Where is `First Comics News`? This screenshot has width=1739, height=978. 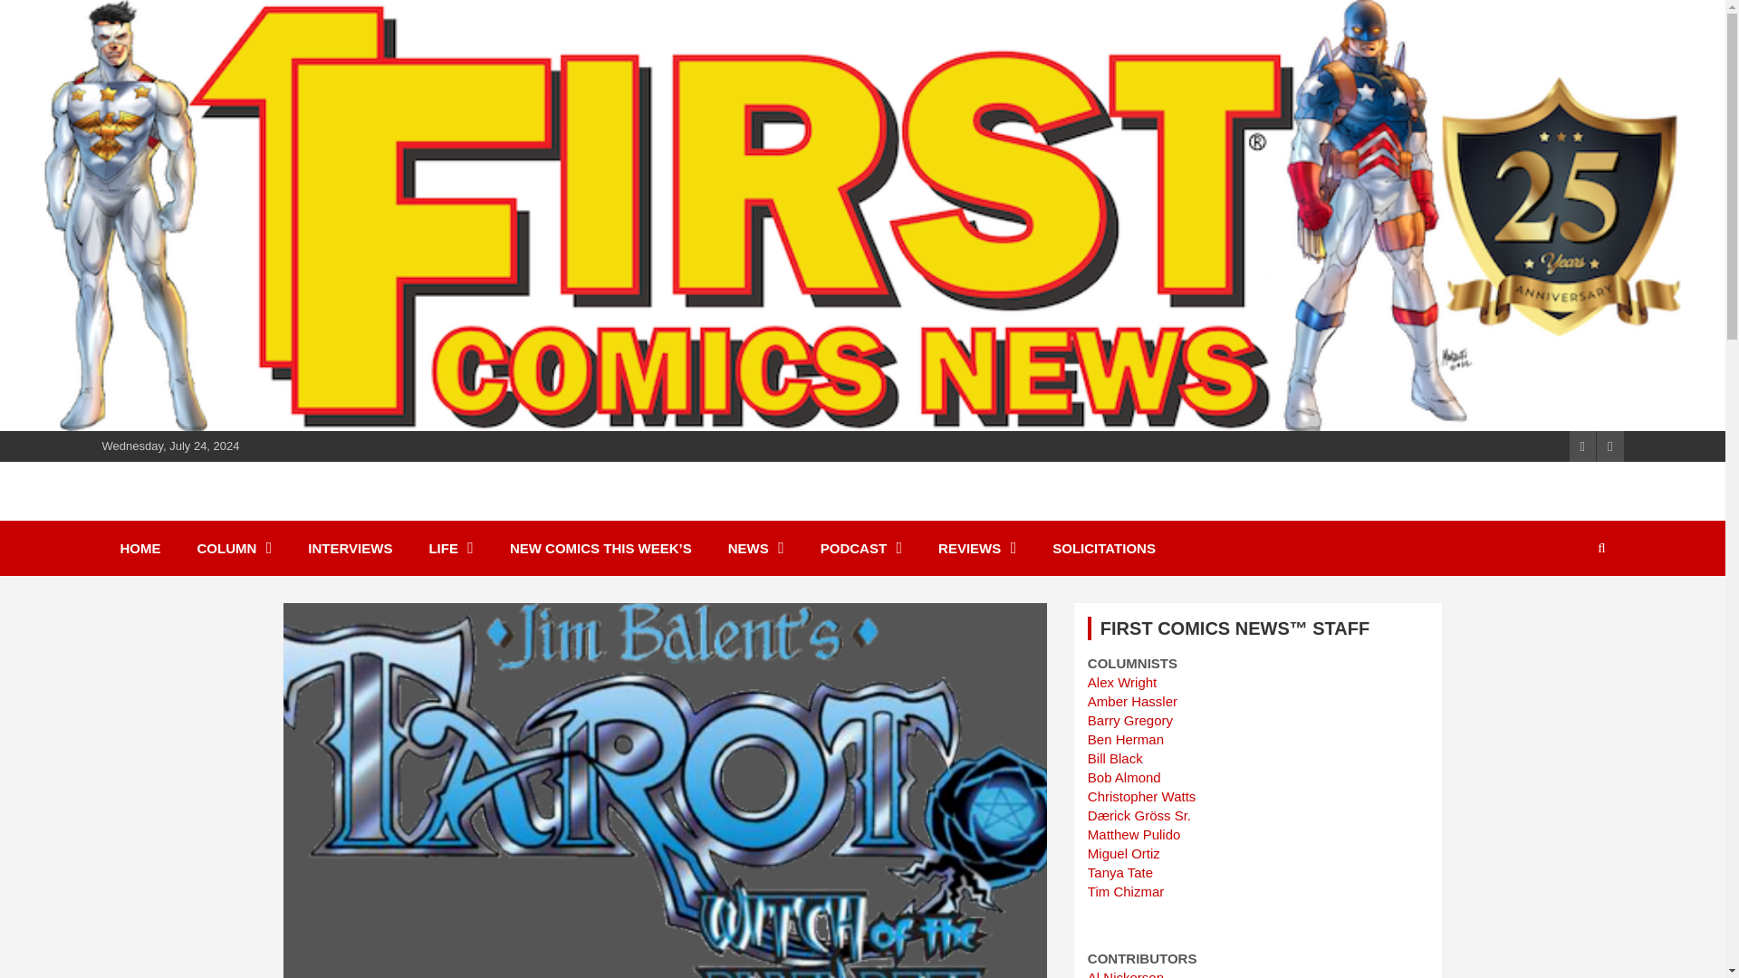 First Comics News is located at coordinates (263, 513).